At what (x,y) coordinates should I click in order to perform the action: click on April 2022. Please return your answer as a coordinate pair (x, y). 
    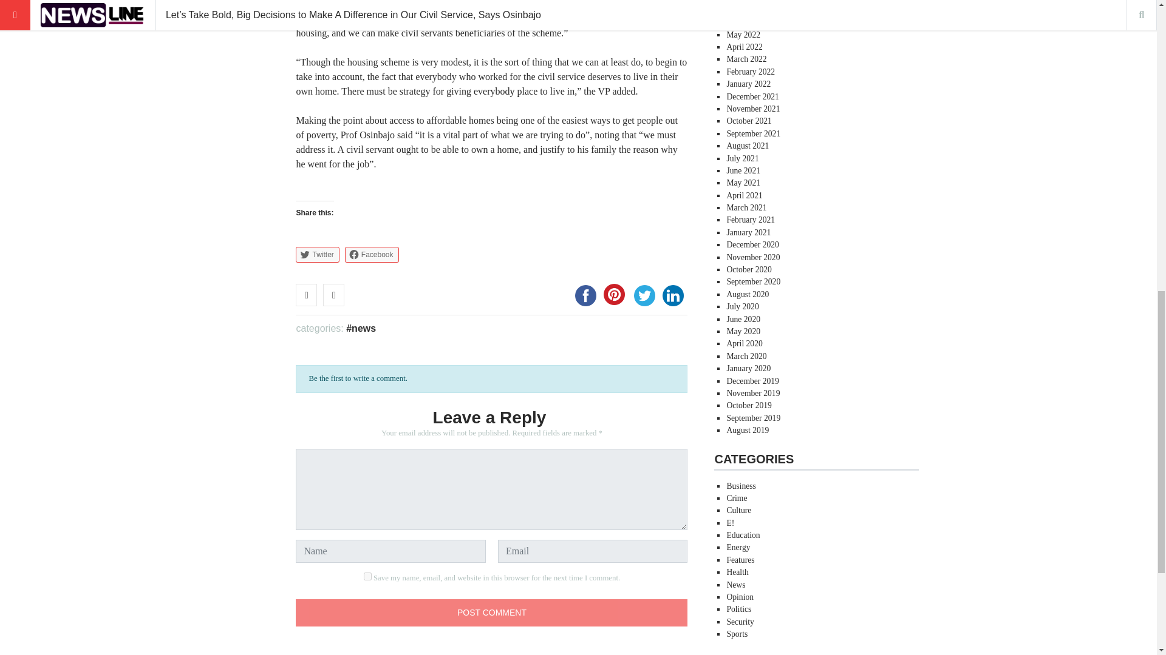
    Looking at the image, I should click on (745, 47).